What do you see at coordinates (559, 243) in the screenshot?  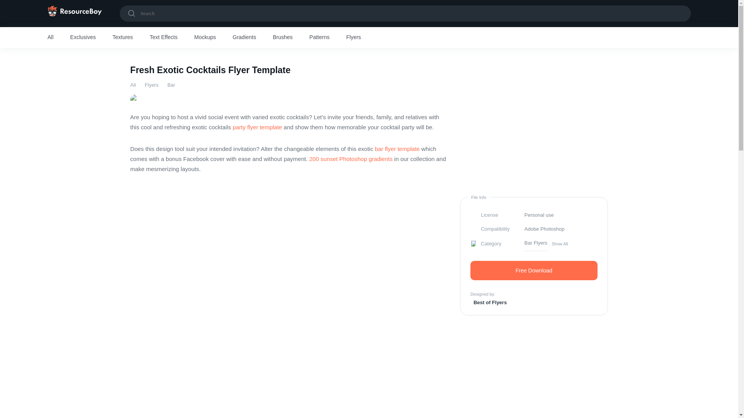 I see `. Show All` at bounding box center [559, 243].